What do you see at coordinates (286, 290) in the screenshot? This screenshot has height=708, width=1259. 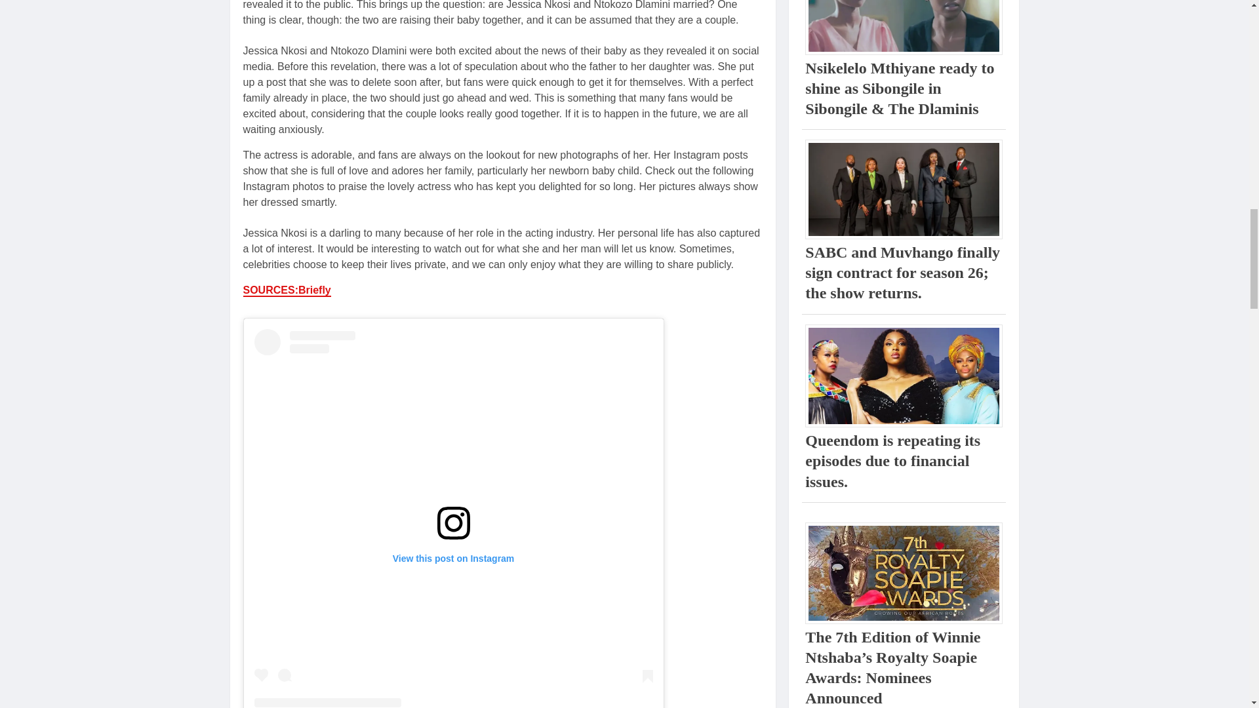 I see `SOURCES:Briefly` at bounding box center [286, 290].